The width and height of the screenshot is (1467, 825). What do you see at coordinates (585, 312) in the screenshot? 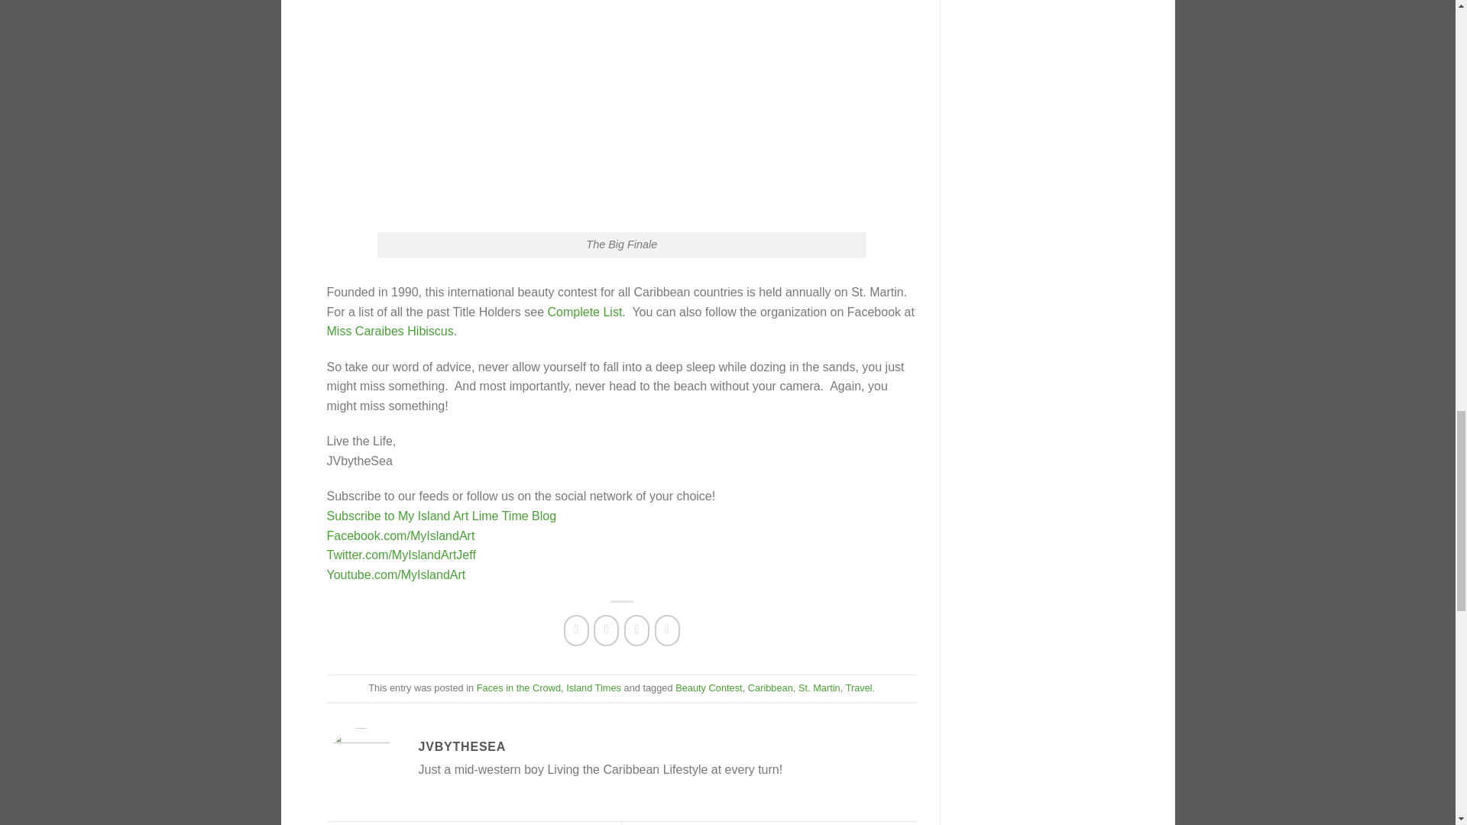
I see `Miss Caribe Hibiscus Winners` at bounding box center [585, 312].